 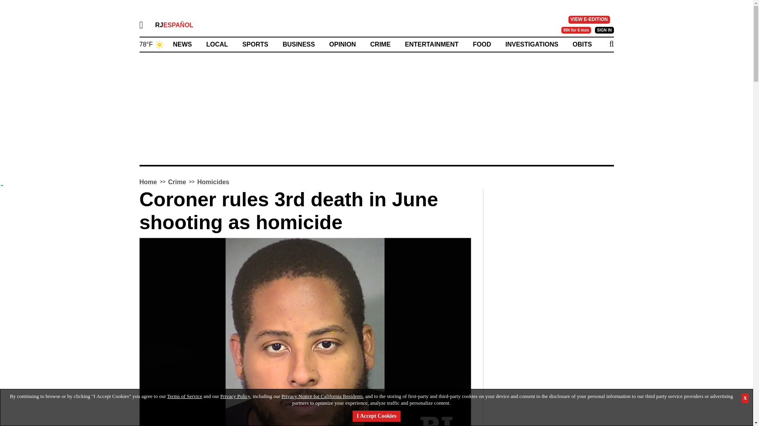 I want to click on ENTERTAINMENT, so click(x=431, y=44).